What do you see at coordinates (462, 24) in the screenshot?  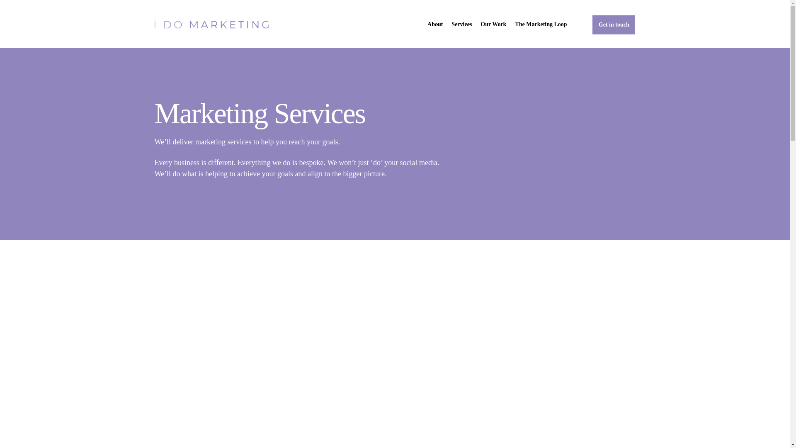 I see `Services` at bounding box center [462, 24].